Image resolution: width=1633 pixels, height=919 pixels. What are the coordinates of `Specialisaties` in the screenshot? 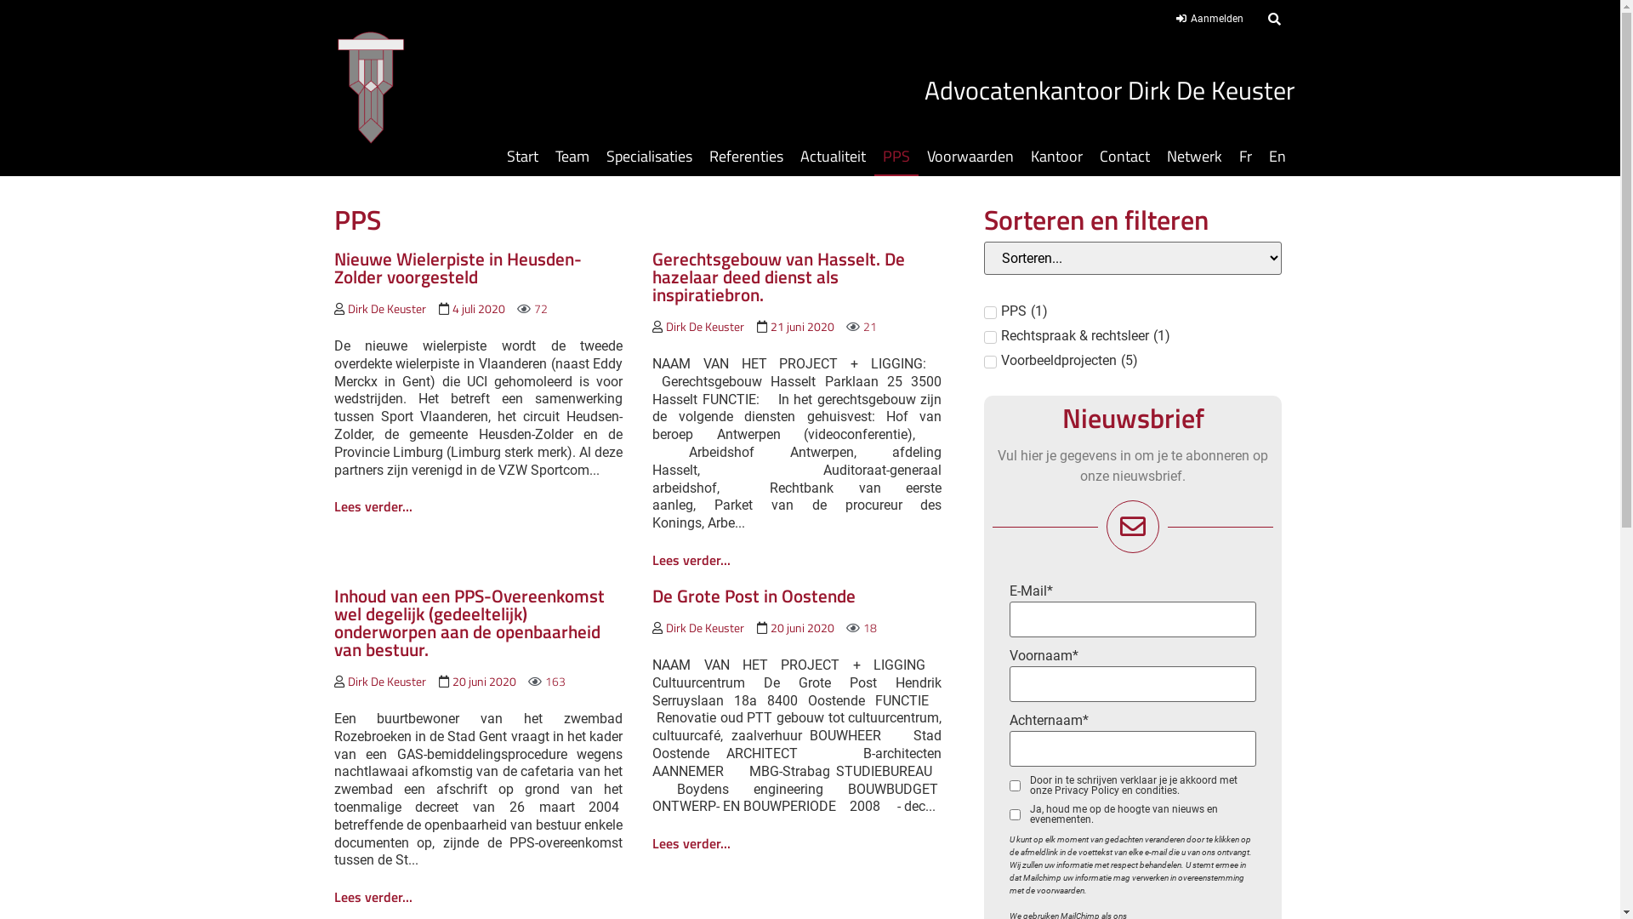 It's located at (650, 157).